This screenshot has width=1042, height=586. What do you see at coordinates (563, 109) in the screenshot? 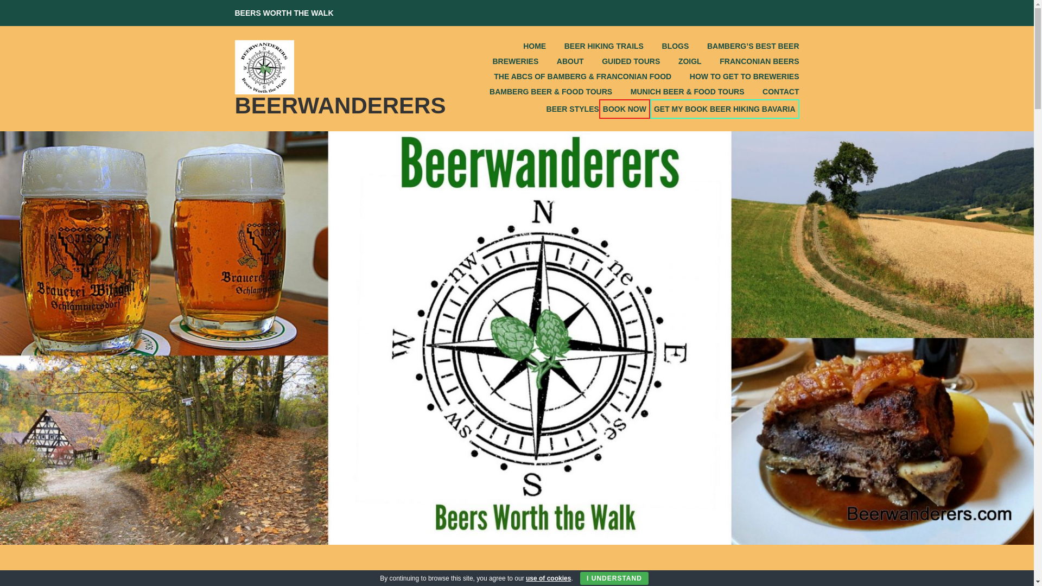
I see `BEER STYLES` at bounding box center [563, 109].